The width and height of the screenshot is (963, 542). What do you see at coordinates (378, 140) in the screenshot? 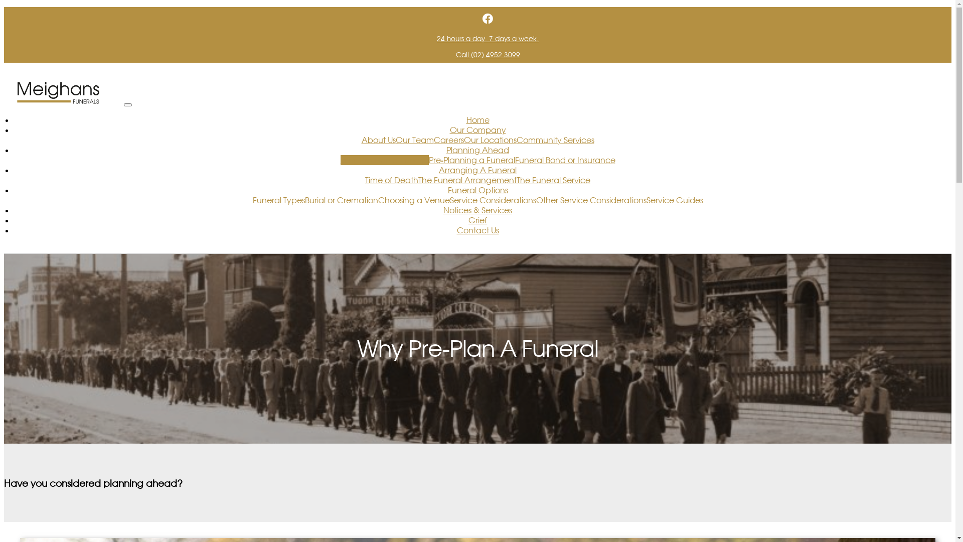
I see `About Us` at bounding box center [378, 140].